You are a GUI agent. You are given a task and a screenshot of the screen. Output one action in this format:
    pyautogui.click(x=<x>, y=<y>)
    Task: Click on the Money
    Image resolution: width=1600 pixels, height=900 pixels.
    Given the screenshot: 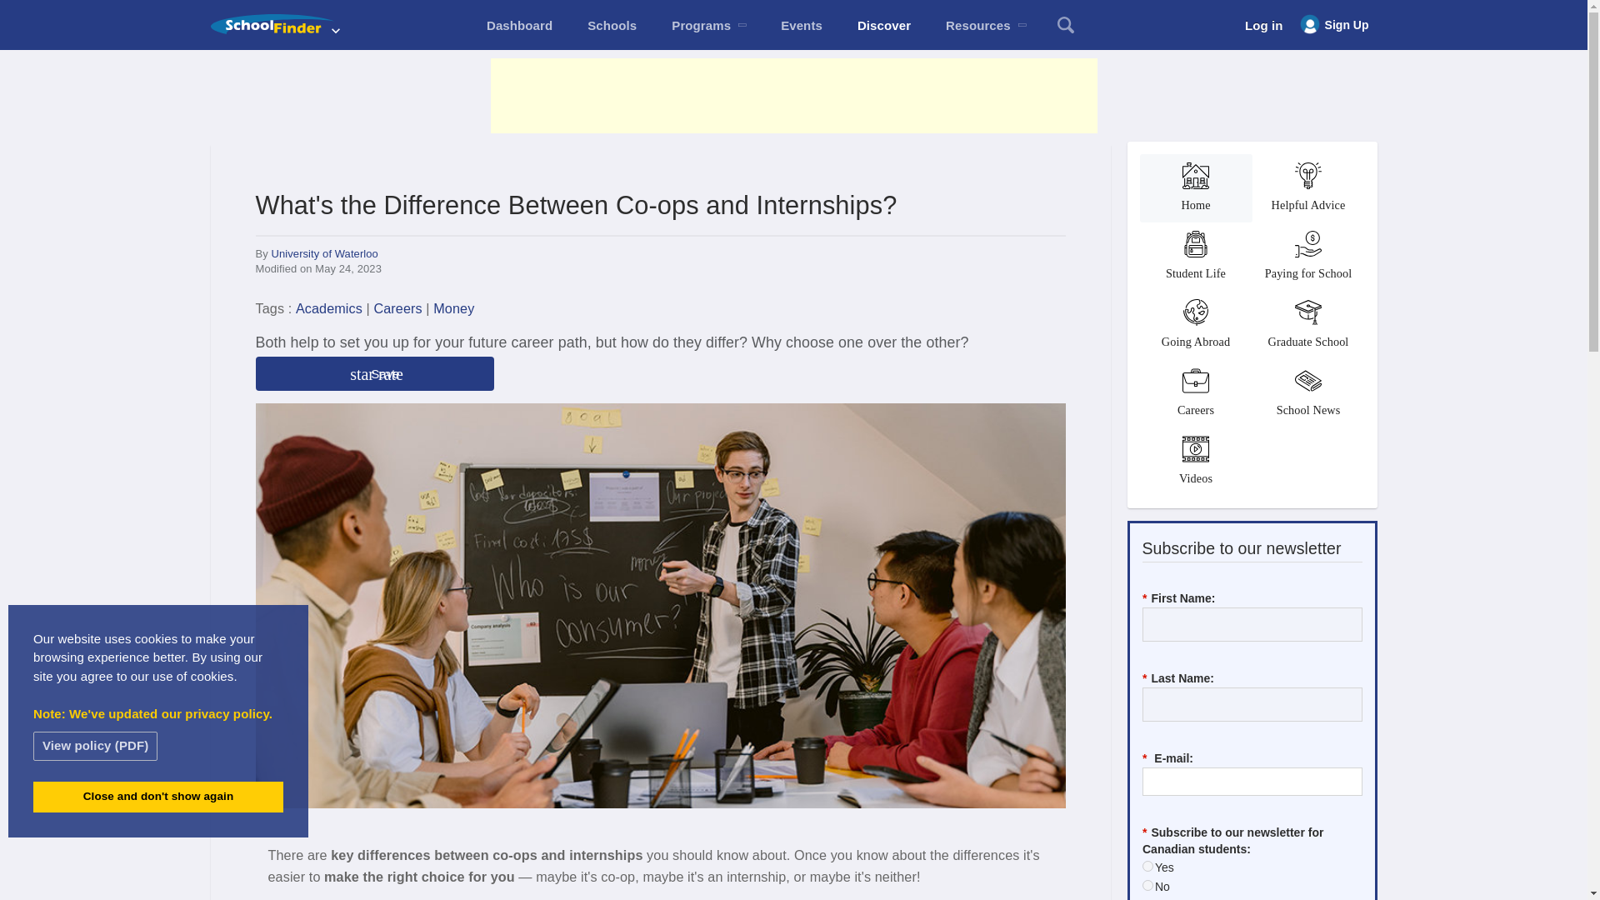 What is the action you would take?
    pyautogui.click(x=453, y=308)
    